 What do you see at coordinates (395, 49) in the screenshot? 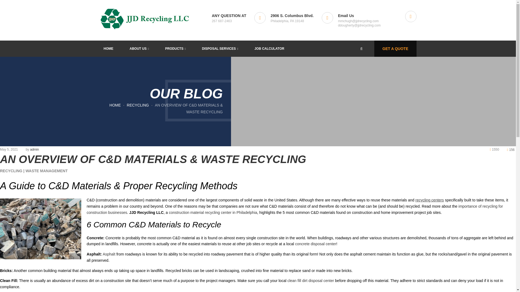
I see `GET A QUOTE` at bounding box center [395, 49].